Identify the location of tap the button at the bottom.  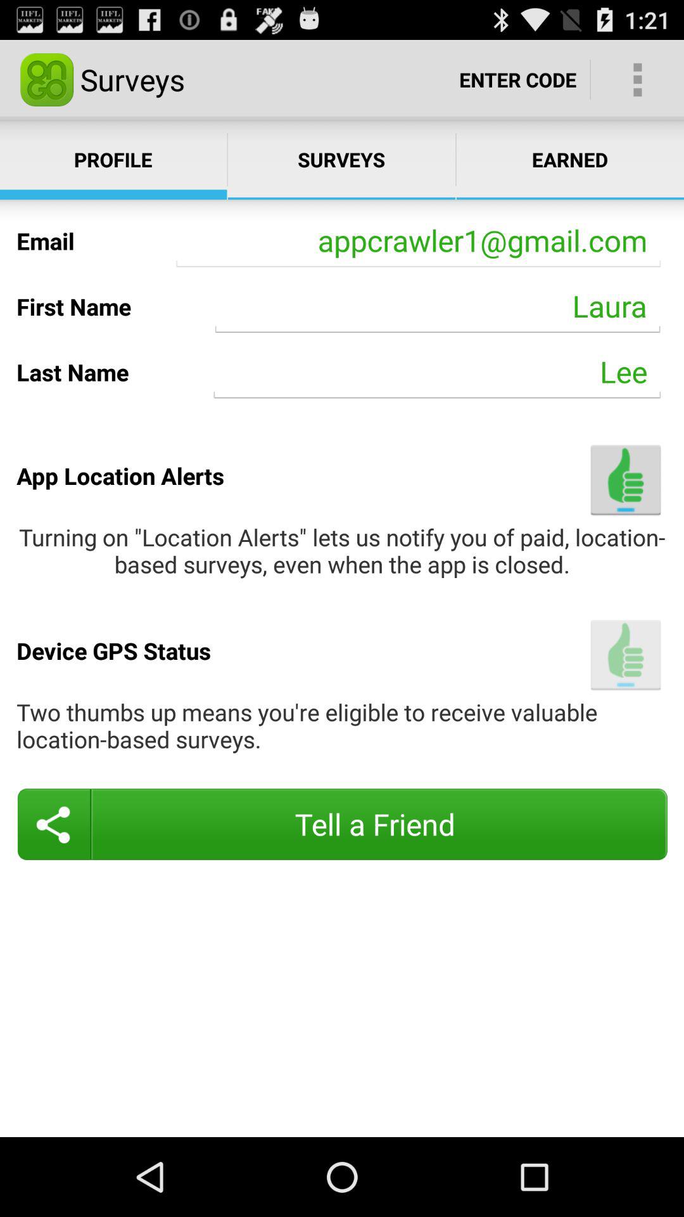
(342, 824).